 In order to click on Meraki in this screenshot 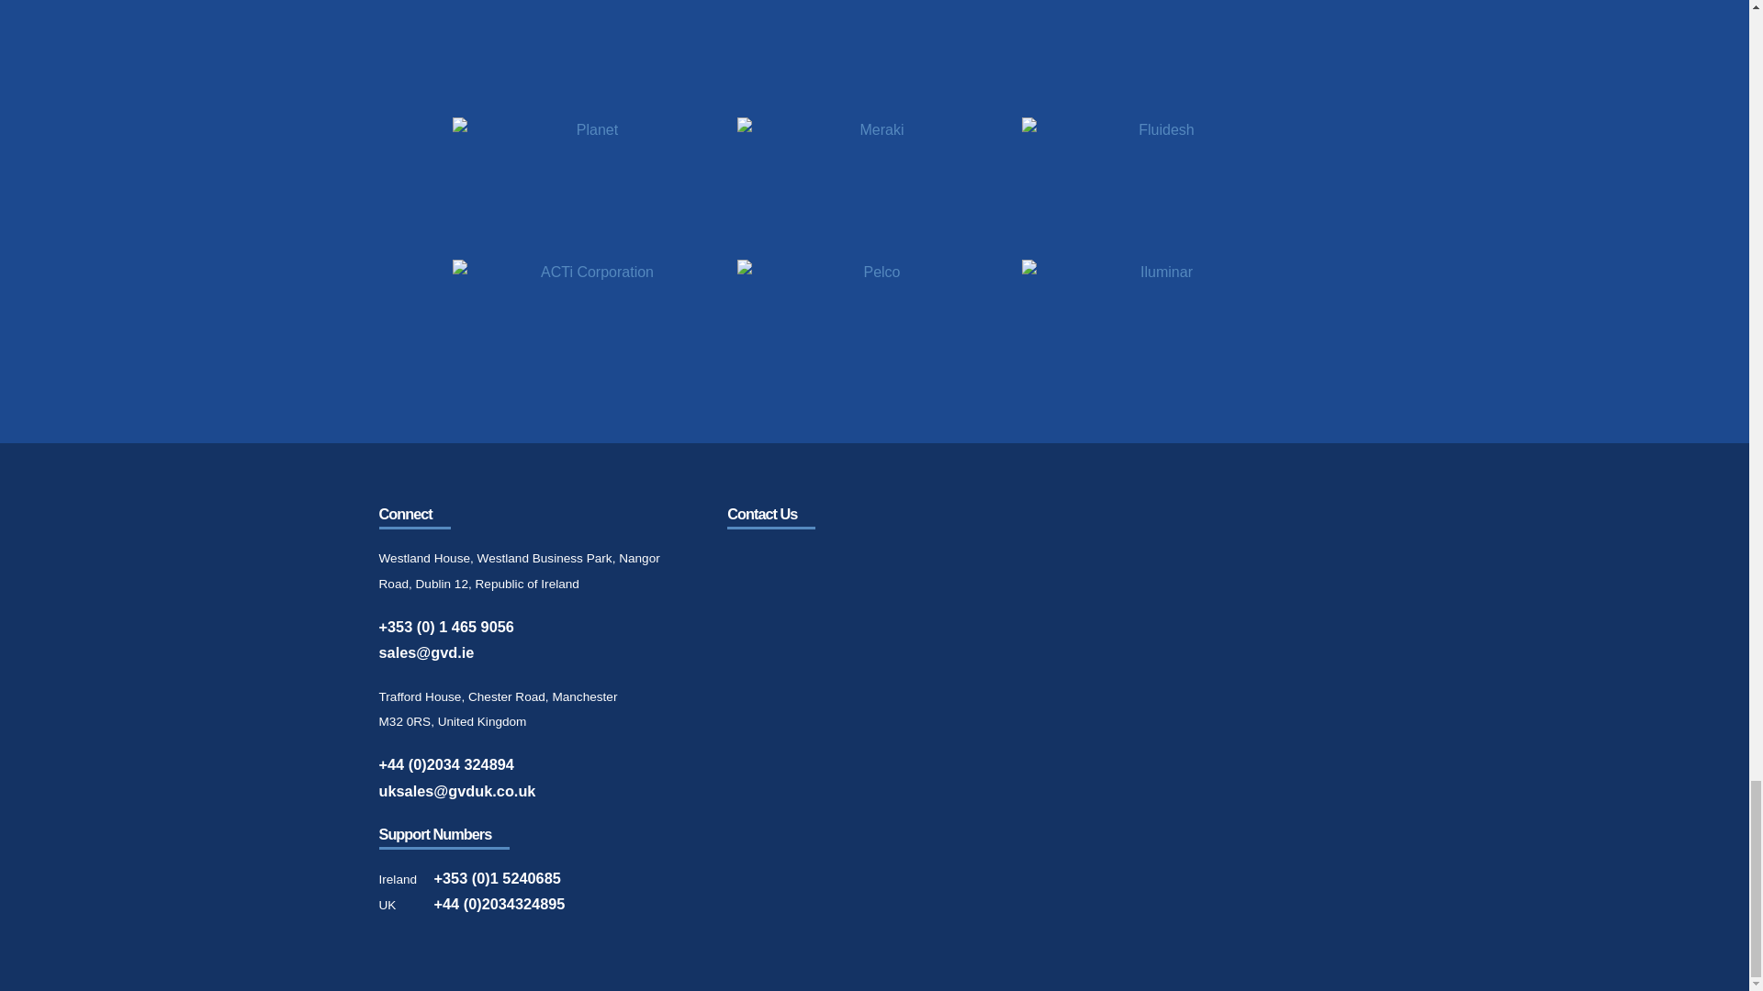, I will do `click(874, 185)`.